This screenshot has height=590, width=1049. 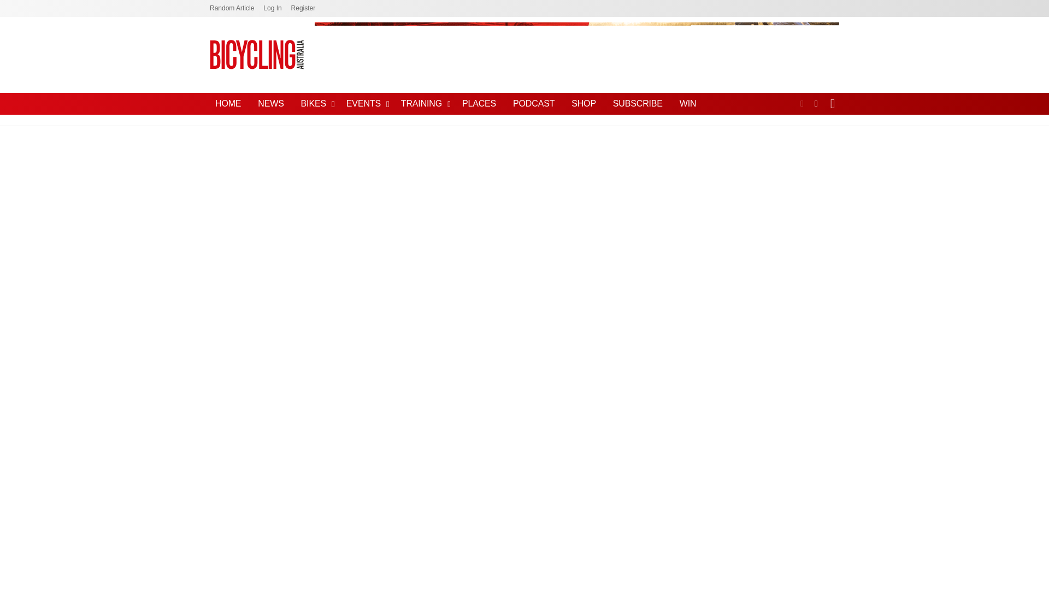 What do you see at coordinates (688, 104) in the screenshot?
I see `WIN` at bounding box center [688, 104].